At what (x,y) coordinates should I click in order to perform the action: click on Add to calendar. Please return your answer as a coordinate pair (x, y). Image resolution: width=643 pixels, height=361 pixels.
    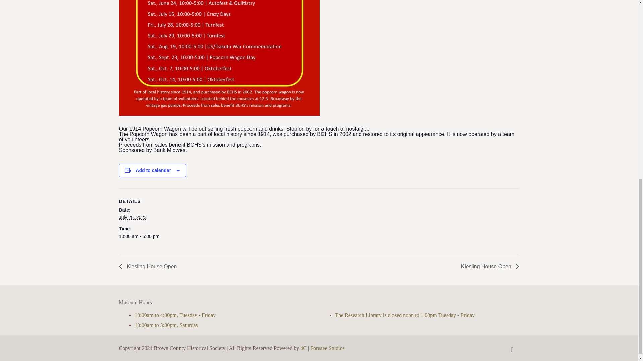
    Looking at the image, I should click on (153, 170).